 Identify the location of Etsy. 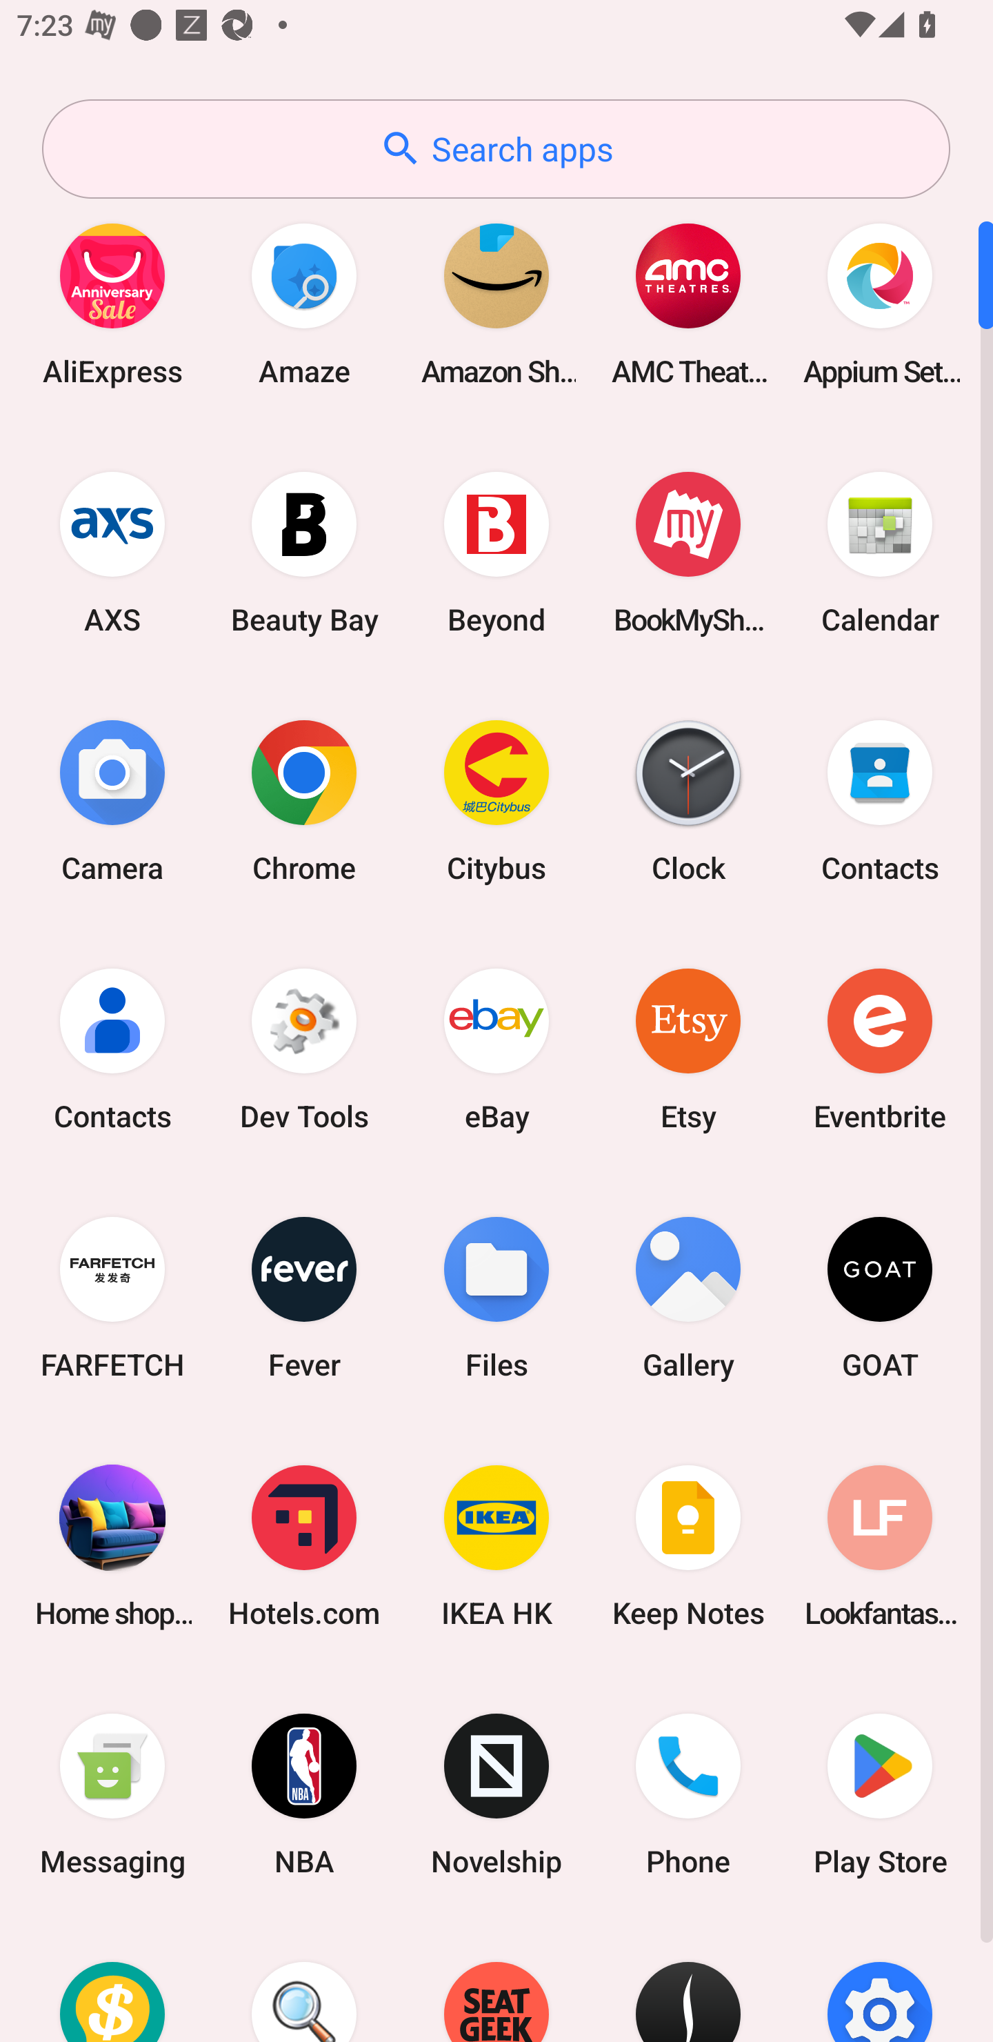
(688, 1049).